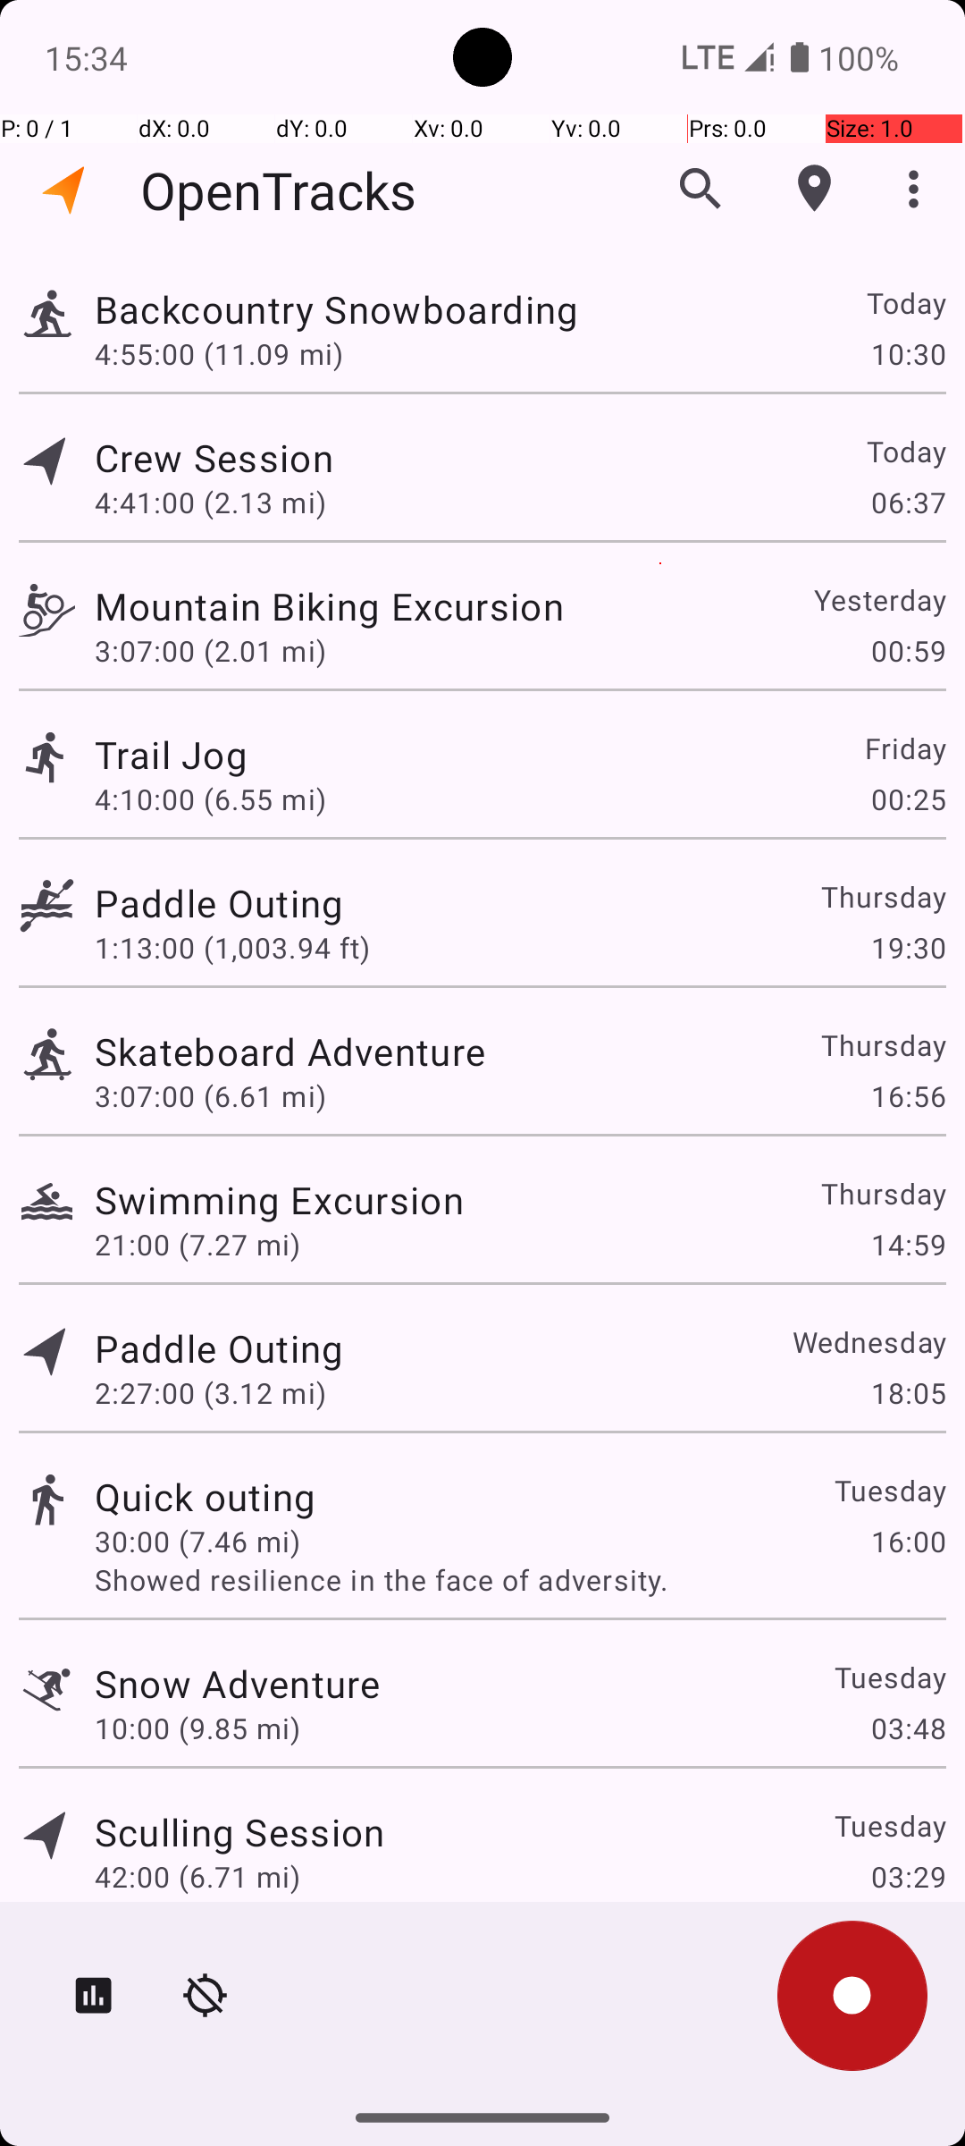 This screenshot has height=2146, width=965. Describe the element at coordinates (238, 1683) in the screenshot. I see `Snow Adventure` at that location.